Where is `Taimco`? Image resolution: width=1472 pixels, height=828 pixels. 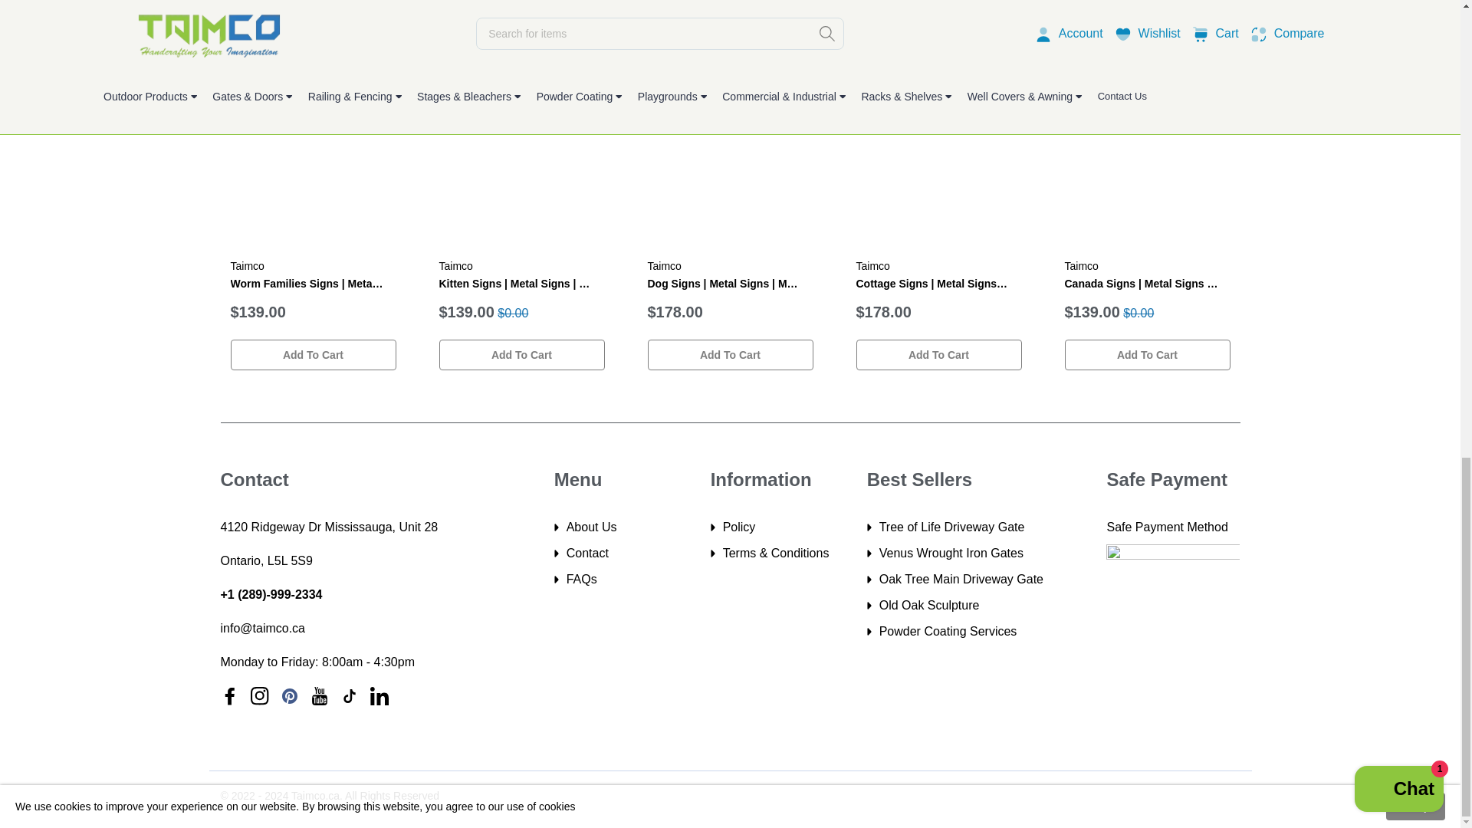
Taimco is located at coordinates (455, 266).